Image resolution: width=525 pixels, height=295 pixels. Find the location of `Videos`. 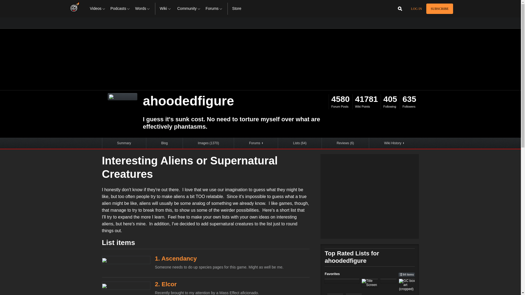

Videos is located at coordinates (98, 9).